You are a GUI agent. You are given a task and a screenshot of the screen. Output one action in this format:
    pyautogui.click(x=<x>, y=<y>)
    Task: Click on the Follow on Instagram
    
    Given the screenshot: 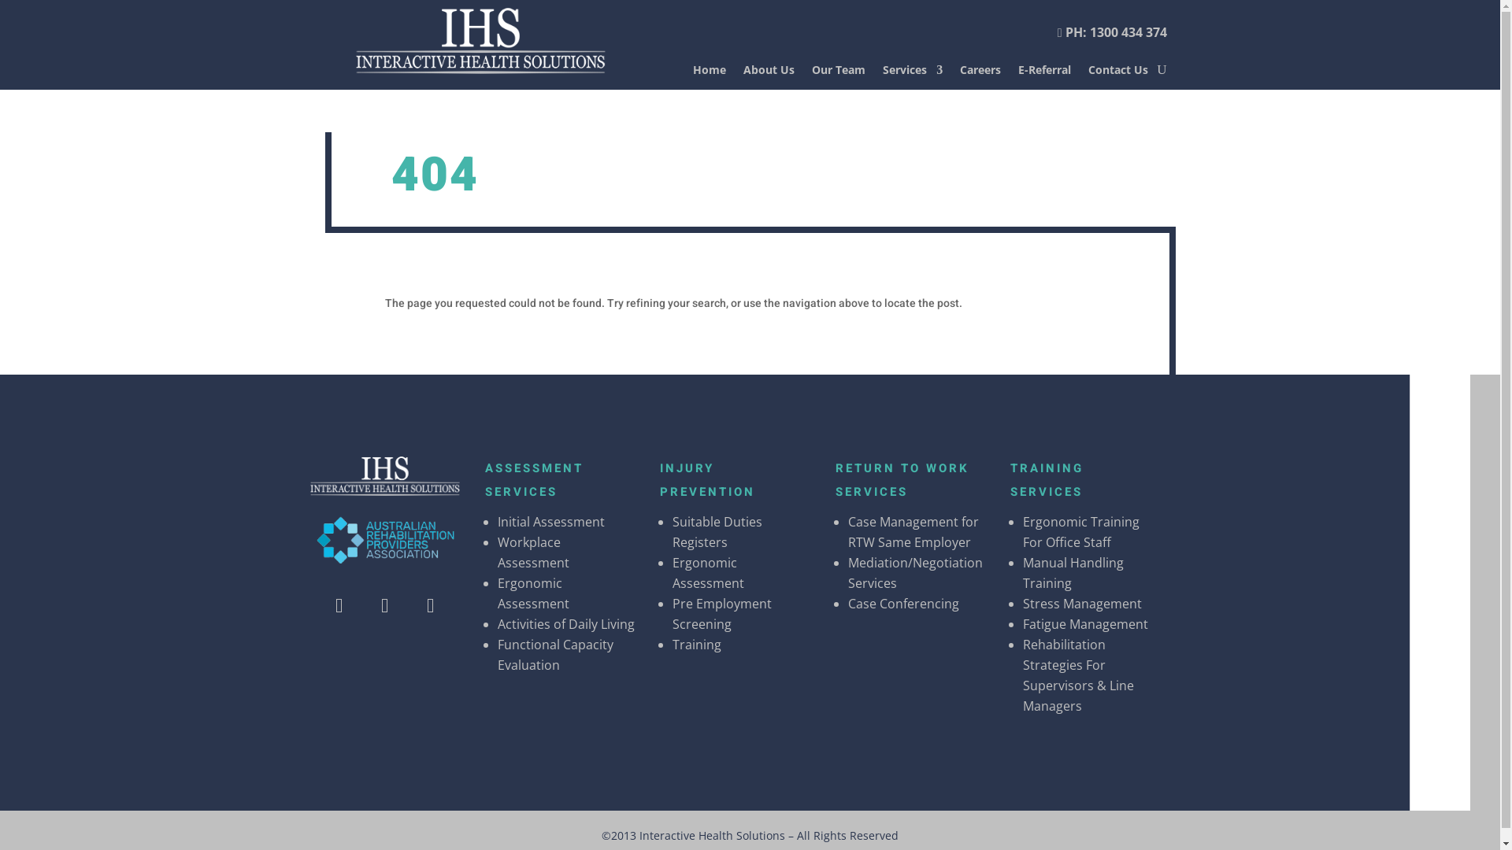 What is the action you would take?
    pyautogui.click(x=431, y=606)
    